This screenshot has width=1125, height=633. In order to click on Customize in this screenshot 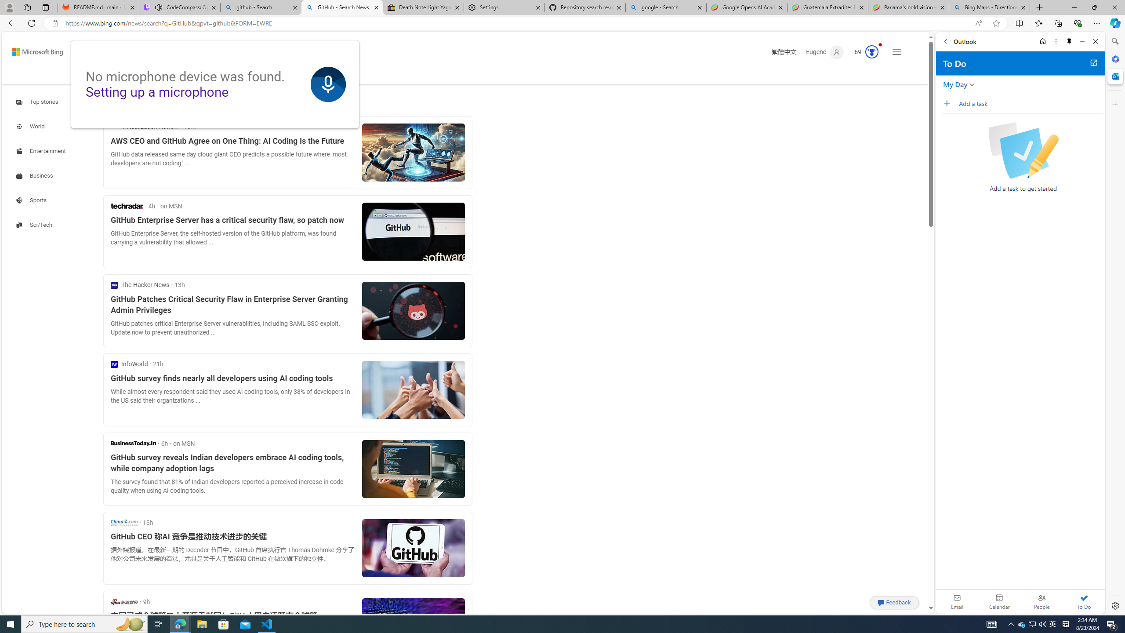, I will do `click(1114, 105)`.